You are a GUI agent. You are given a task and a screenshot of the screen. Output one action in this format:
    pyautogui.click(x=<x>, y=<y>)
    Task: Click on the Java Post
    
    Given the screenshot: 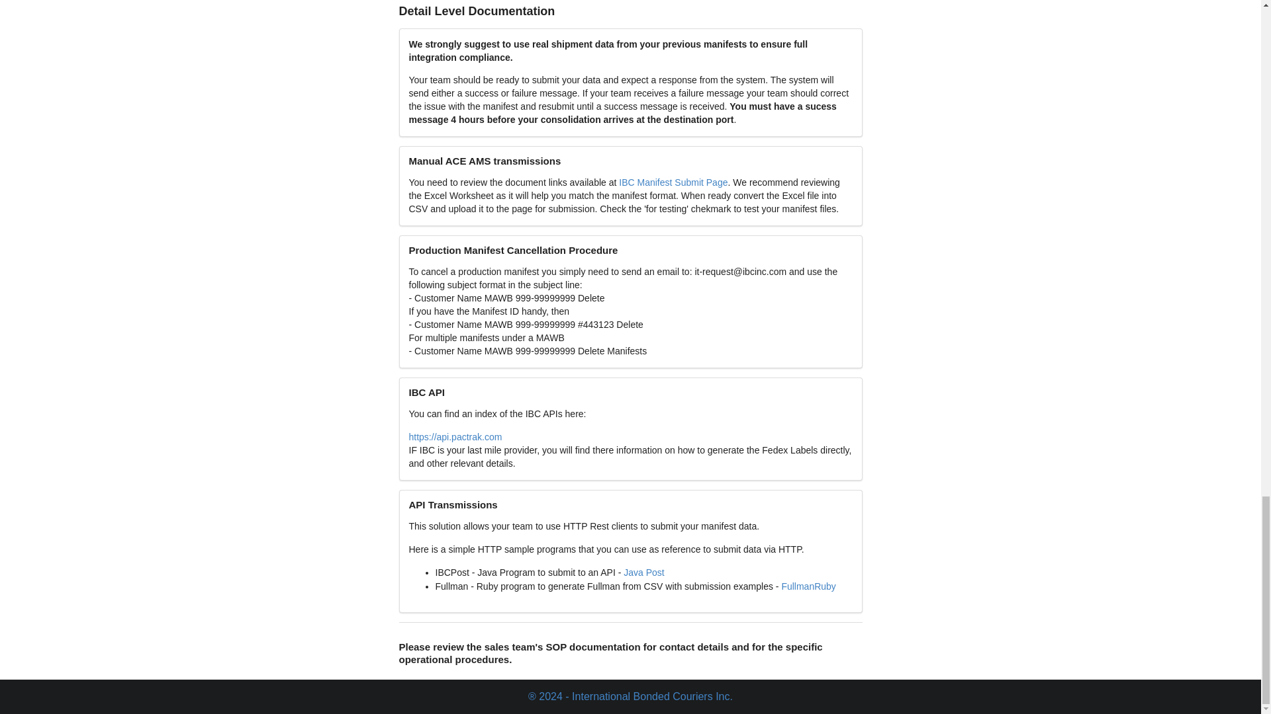 What is the action you would take?
    pyautogui.click(x=643, y=572)
    